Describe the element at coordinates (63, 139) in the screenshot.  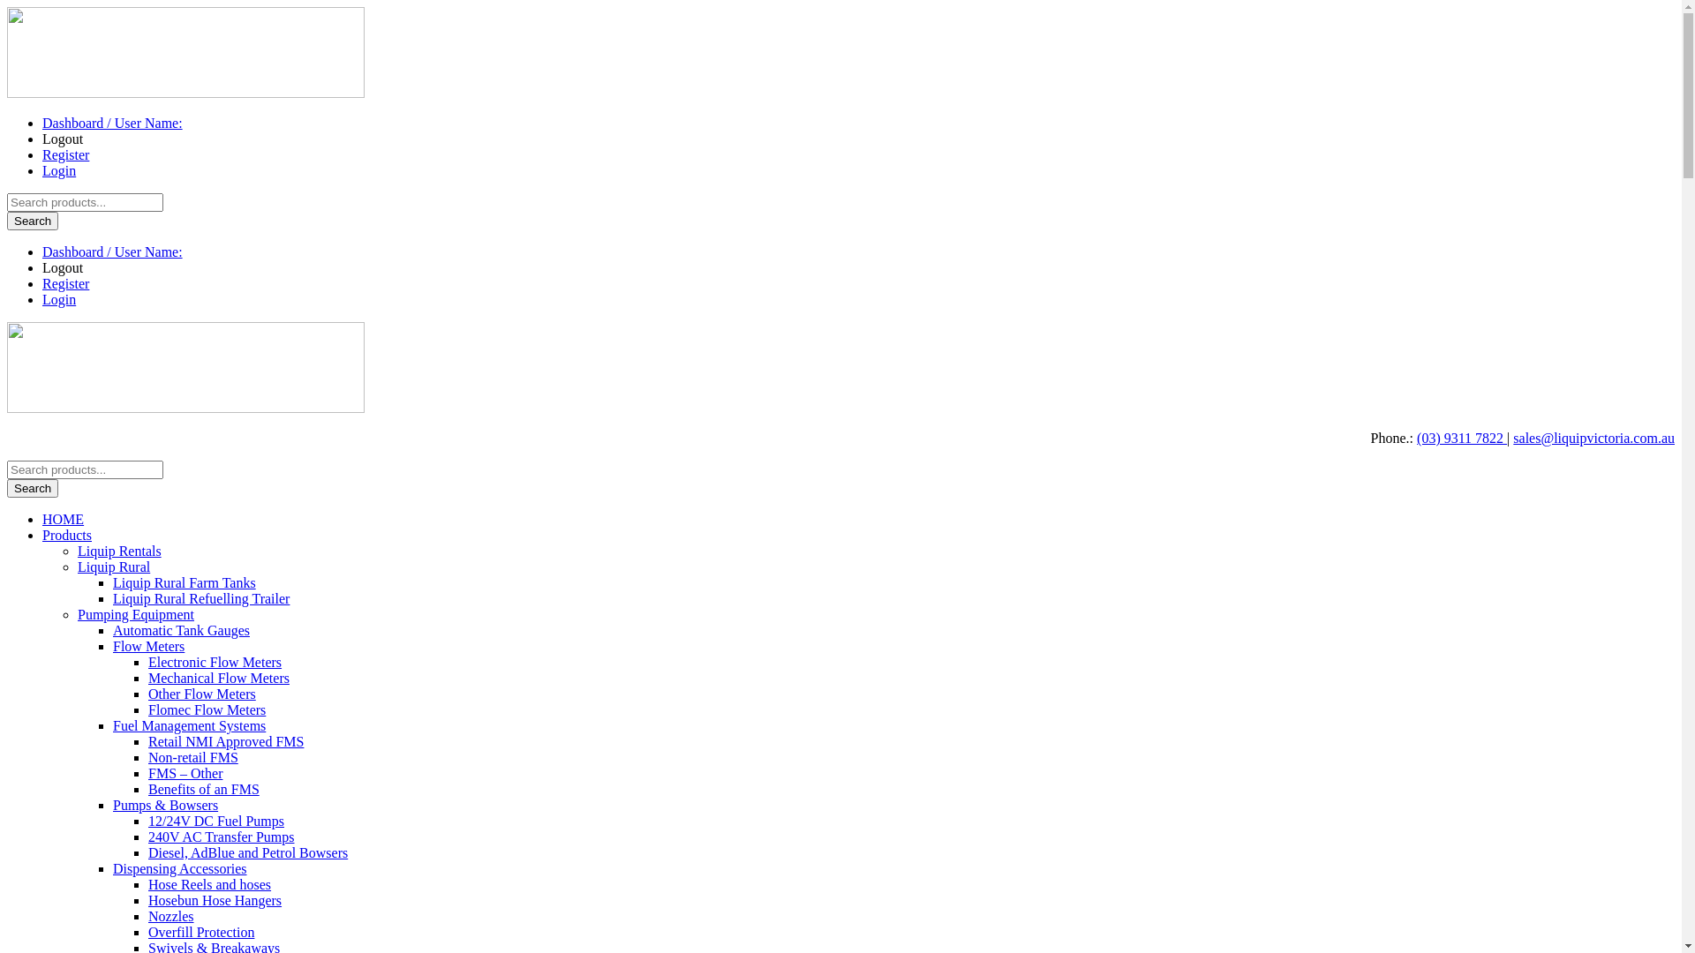
I see `Logout` at that location.